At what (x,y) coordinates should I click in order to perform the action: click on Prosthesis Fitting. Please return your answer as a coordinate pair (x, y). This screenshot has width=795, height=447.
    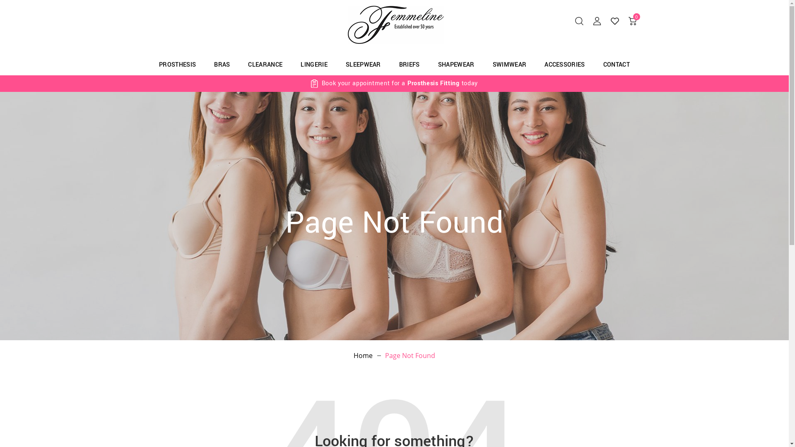
    Looking at the image, I should click on (433, 84).